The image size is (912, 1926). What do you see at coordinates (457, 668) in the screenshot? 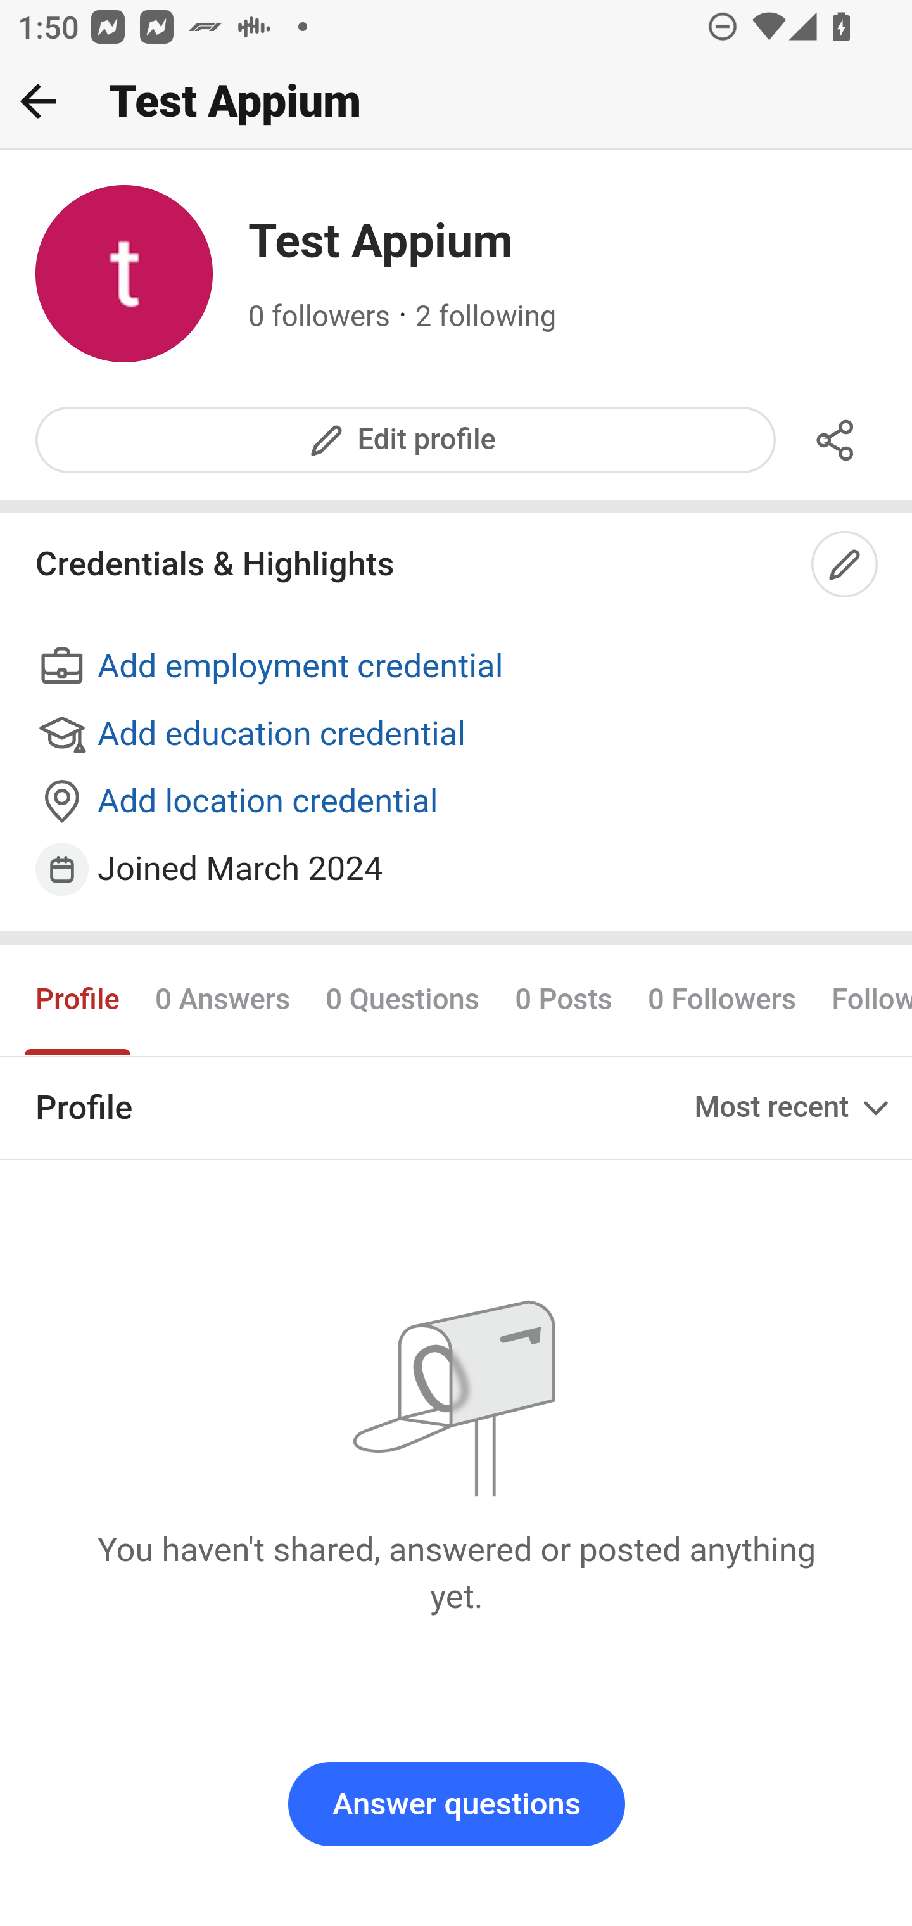
I see `Add employment credential` at bounding box center [457, 668].